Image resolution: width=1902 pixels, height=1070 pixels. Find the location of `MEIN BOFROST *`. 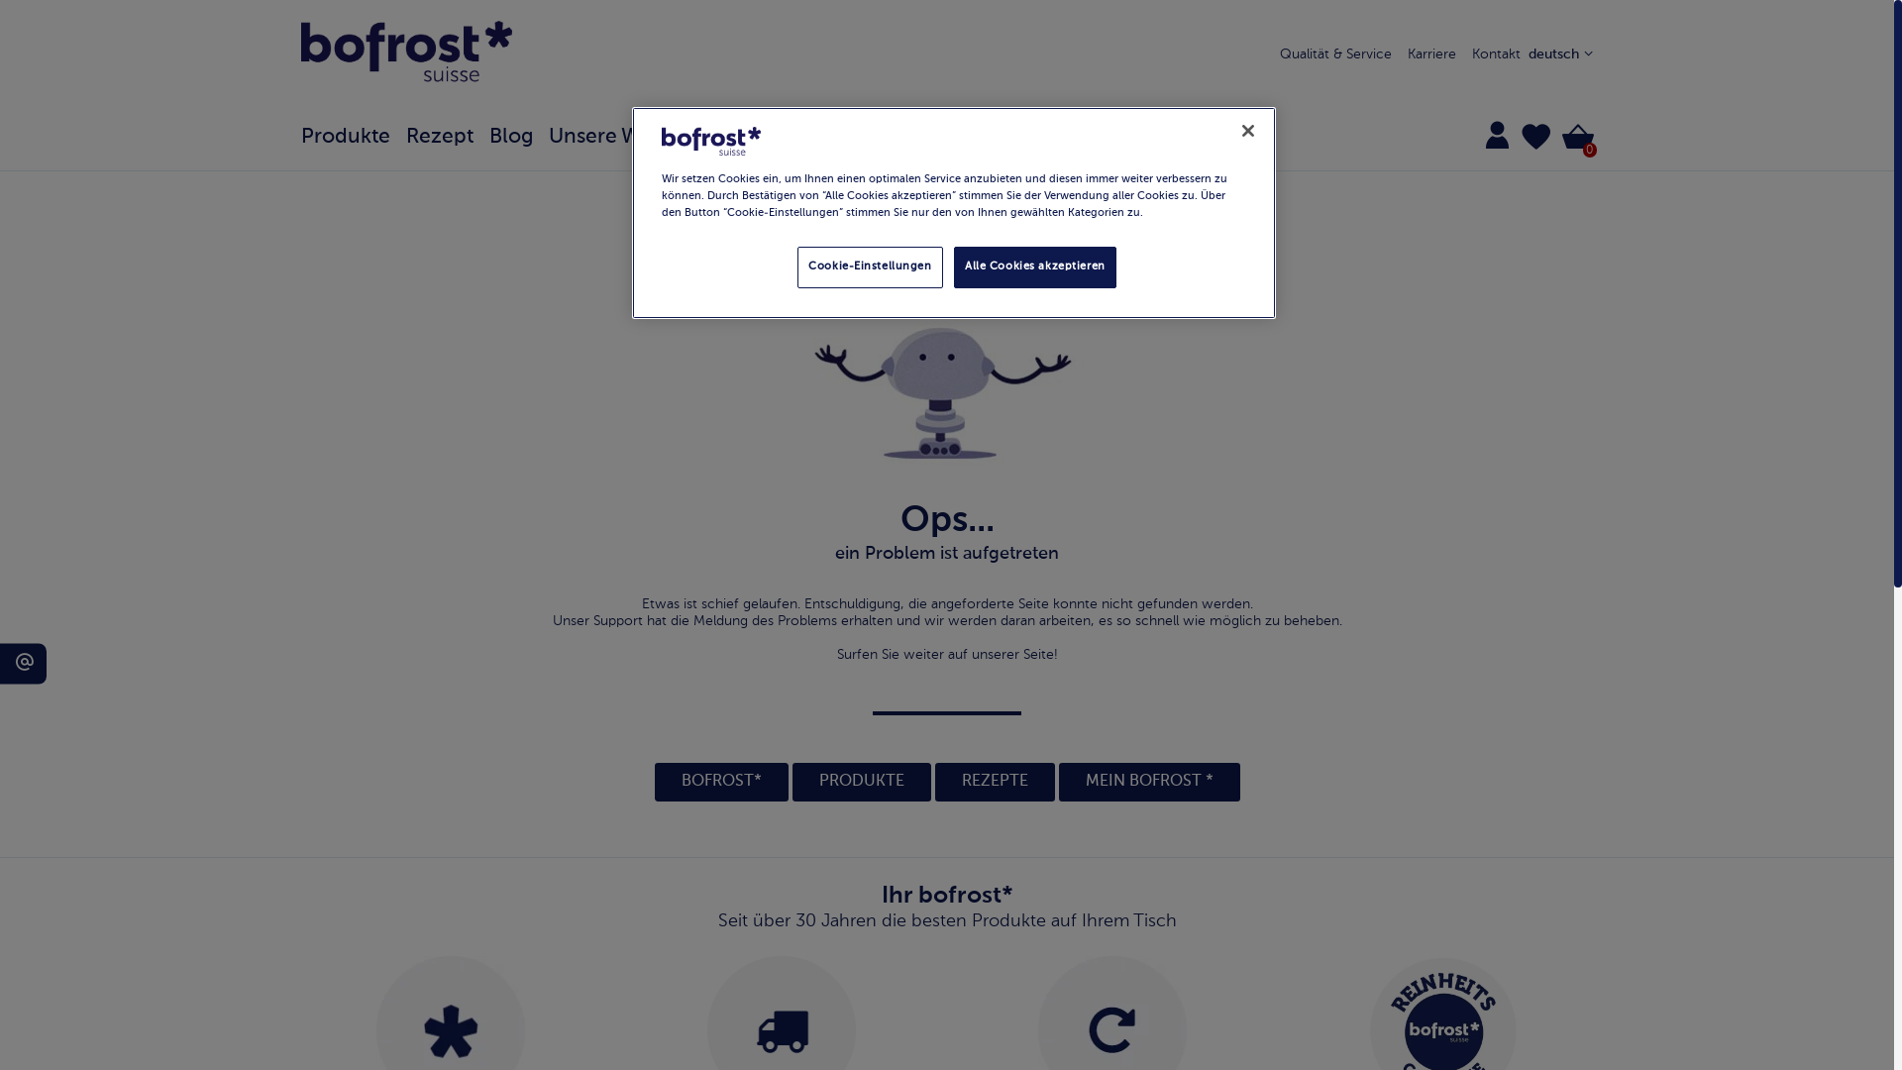

MEIN BOFROST * is located at coordinates (1149, 782).